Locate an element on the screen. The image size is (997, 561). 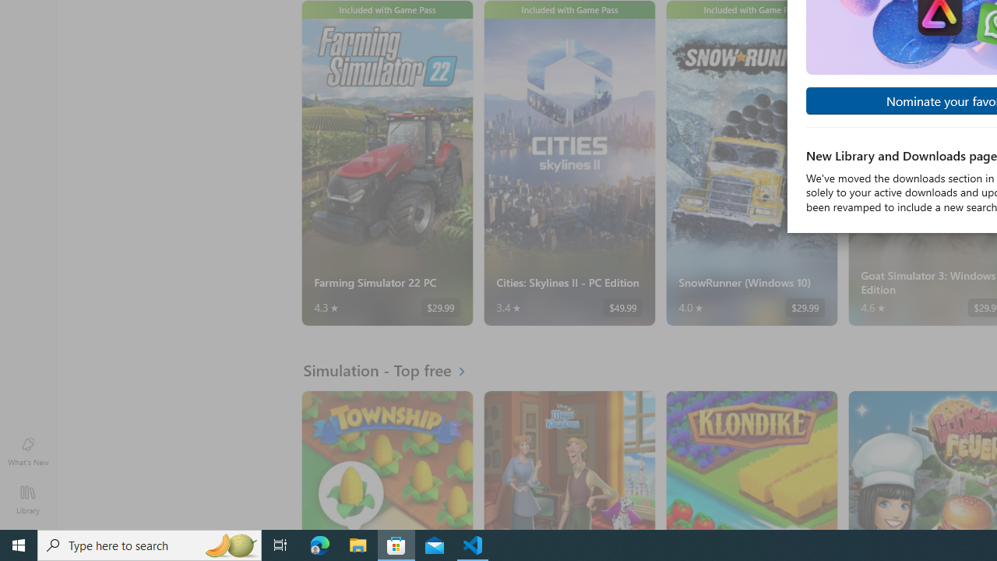
See all  Simulation - Top free is located at coordinates (393, 370).